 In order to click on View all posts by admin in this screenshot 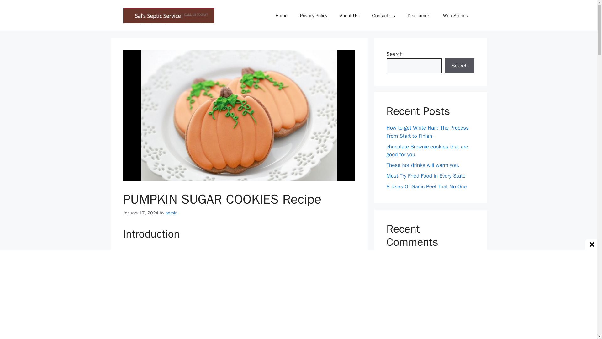, I will do `click(172, 213)`.